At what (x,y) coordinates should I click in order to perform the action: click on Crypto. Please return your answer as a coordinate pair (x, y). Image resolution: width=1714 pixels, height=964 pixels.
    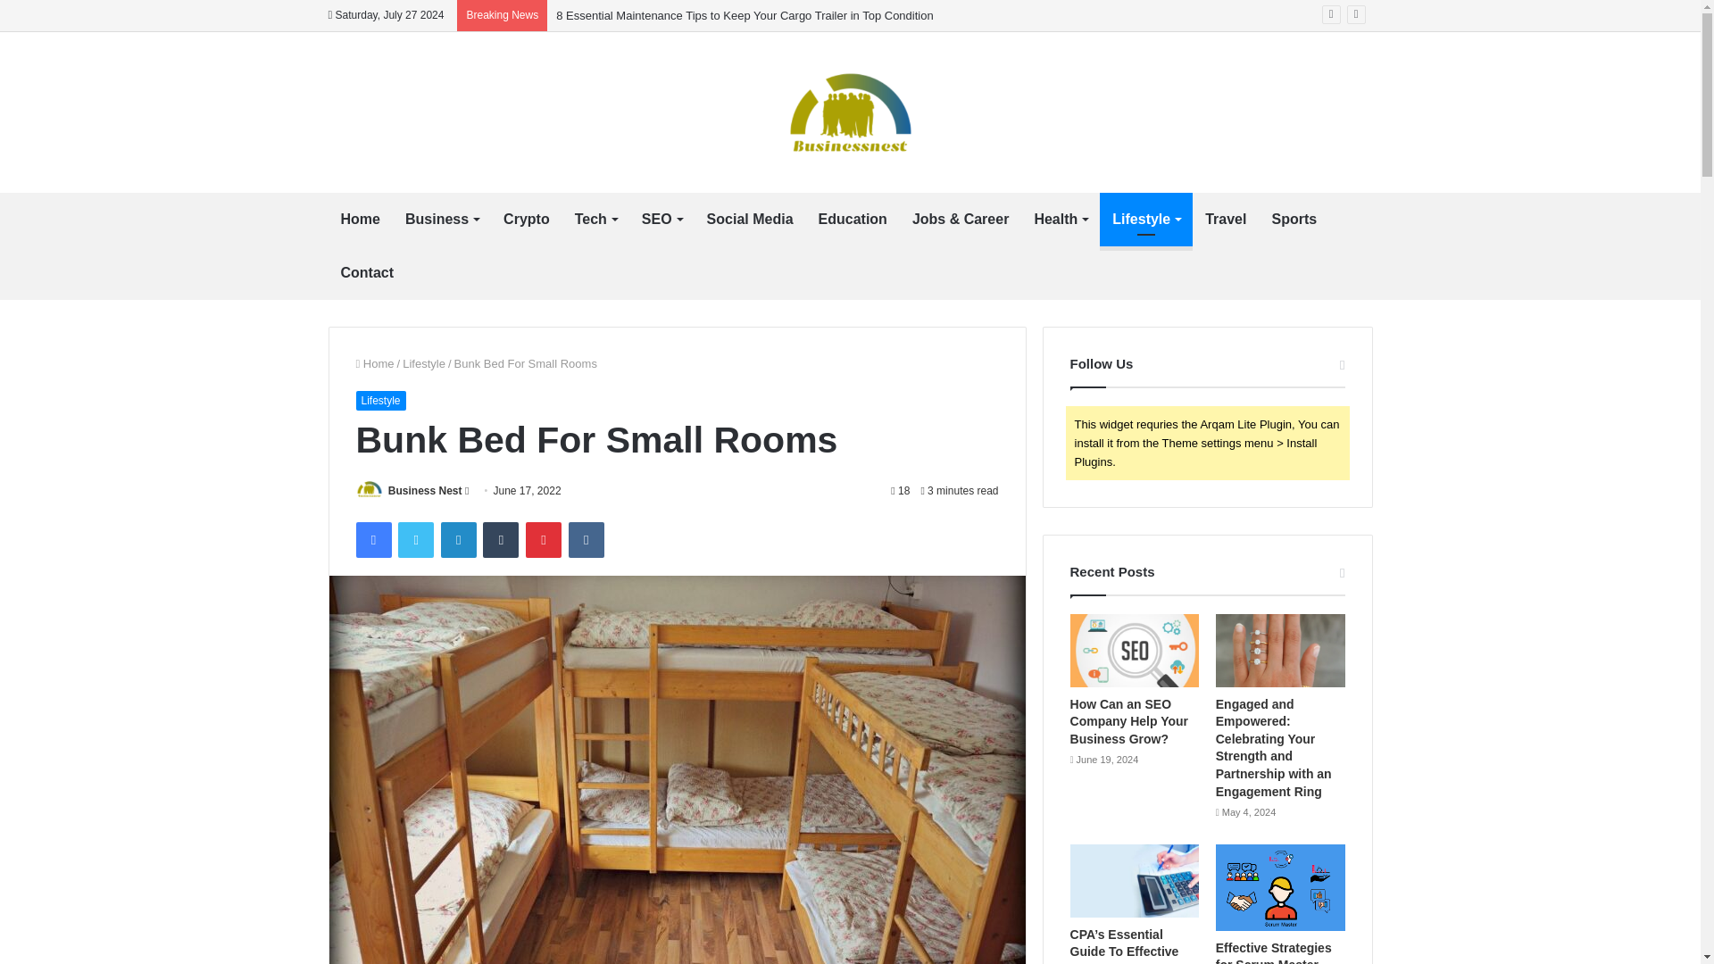
    Looking at the image, I should click on (526, 220).